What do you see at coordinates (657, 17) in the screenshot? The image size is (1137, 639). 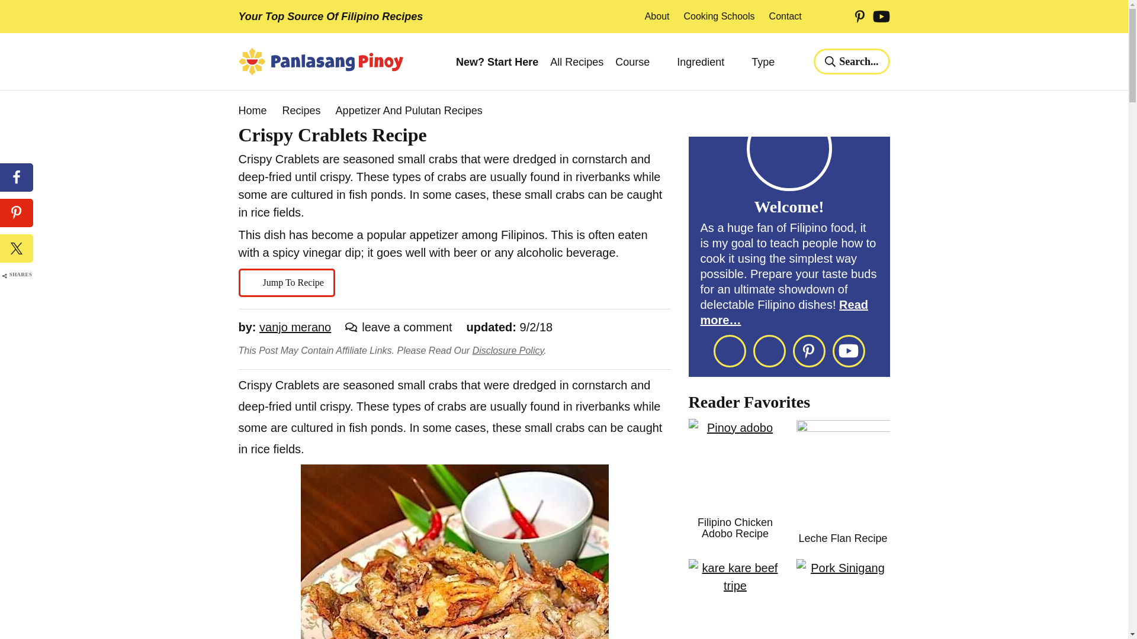 I see `About` at bounding box center [657, 17].